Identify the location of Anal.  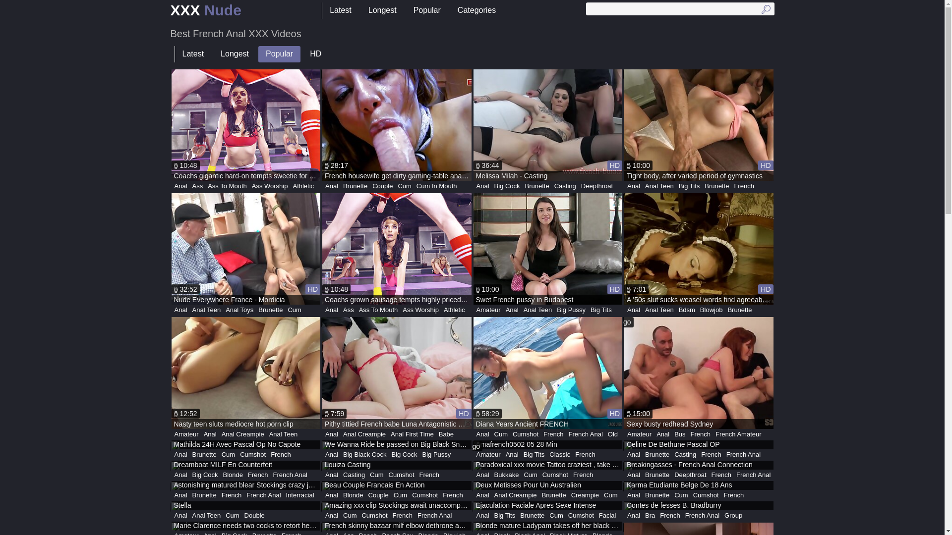
(332, 186).